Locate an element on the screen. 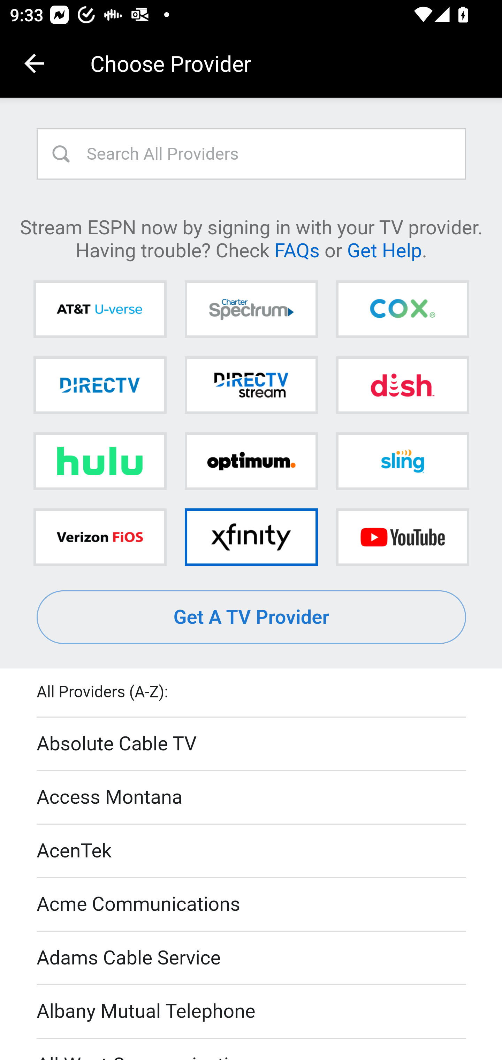 Image resolution: width=502 pixels, height=1060 pixels. DIRECTV is located at coordinates (100, 385).